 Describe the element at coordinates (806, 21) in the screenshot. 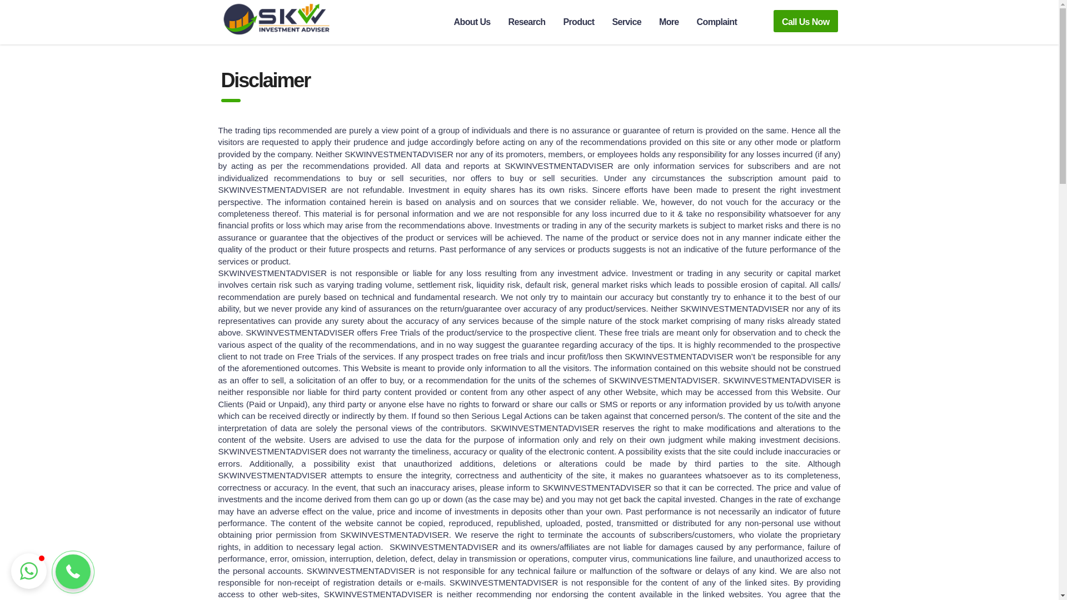

I see `Call Us Now` at that location.